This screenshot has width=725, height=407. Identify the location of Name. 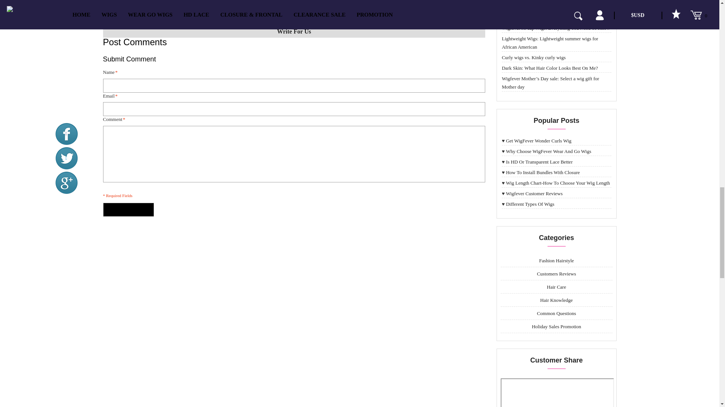
(294, 86).